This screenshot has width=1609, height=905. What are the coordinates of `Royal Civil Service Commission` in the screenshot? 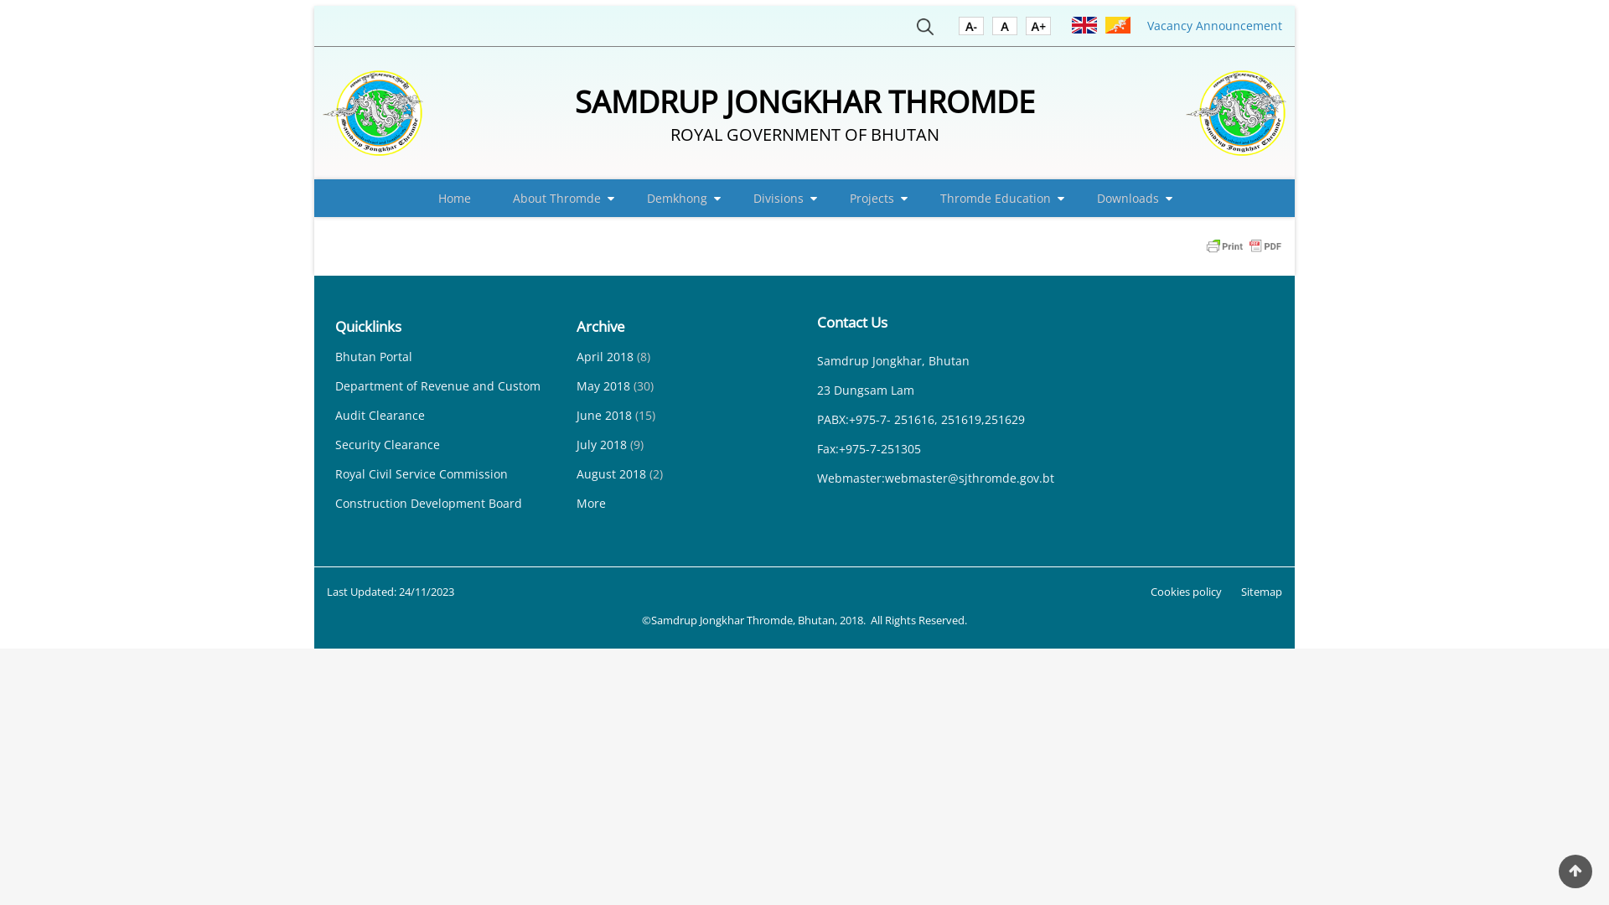 It's located at (422, 474).